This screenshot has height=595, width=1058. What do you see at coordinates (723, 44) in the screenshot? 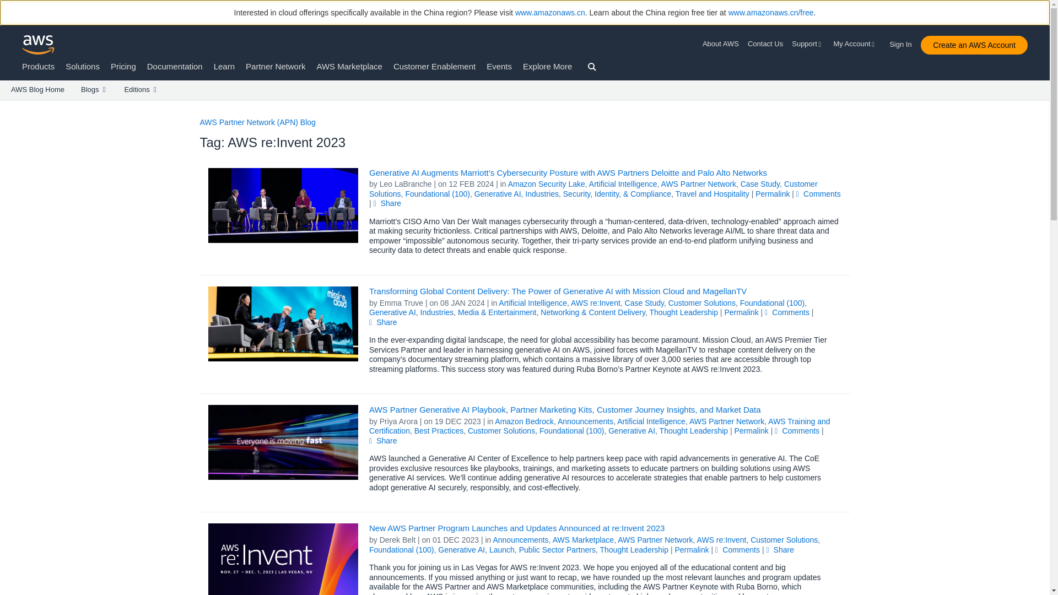
I see `About AWS` at bounding box center [723, 44].